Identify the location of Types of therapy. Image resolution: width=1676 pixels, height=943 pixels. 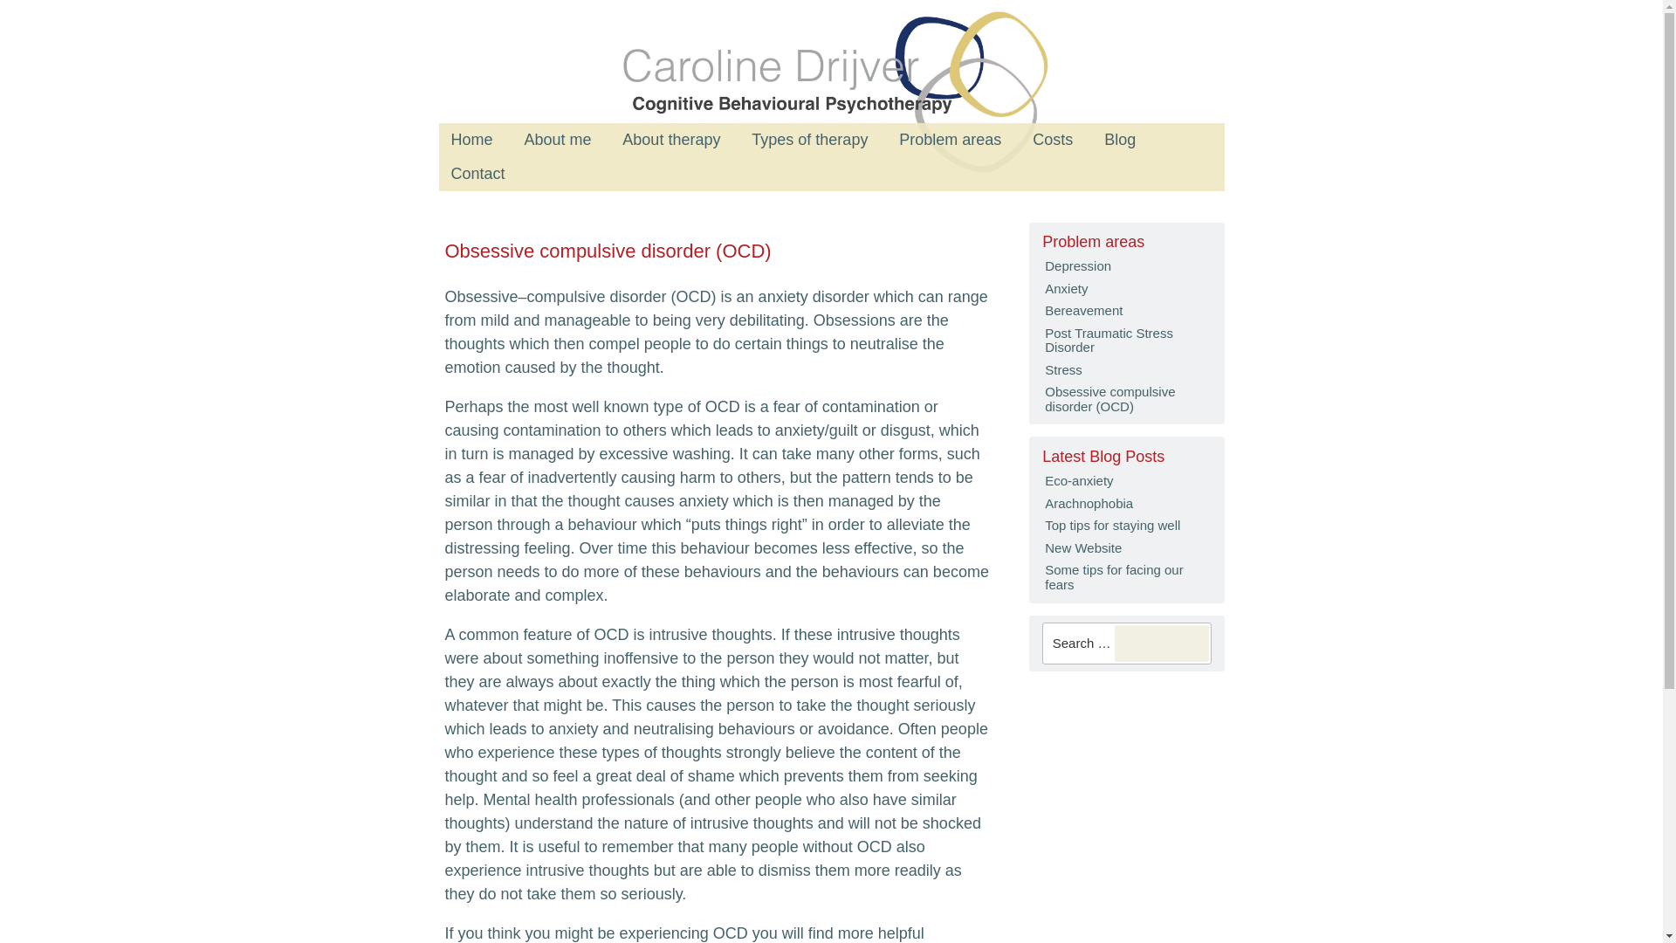
(808, 140).